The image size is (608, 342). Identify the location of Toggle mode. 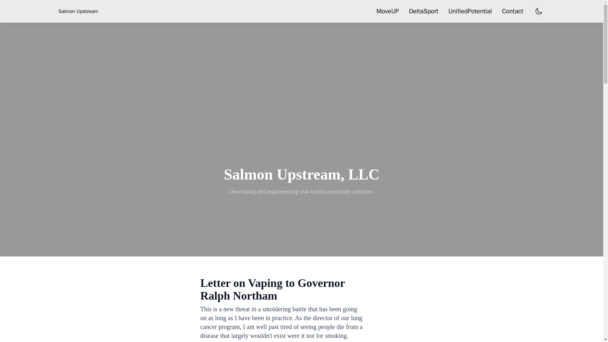
(538, 11).